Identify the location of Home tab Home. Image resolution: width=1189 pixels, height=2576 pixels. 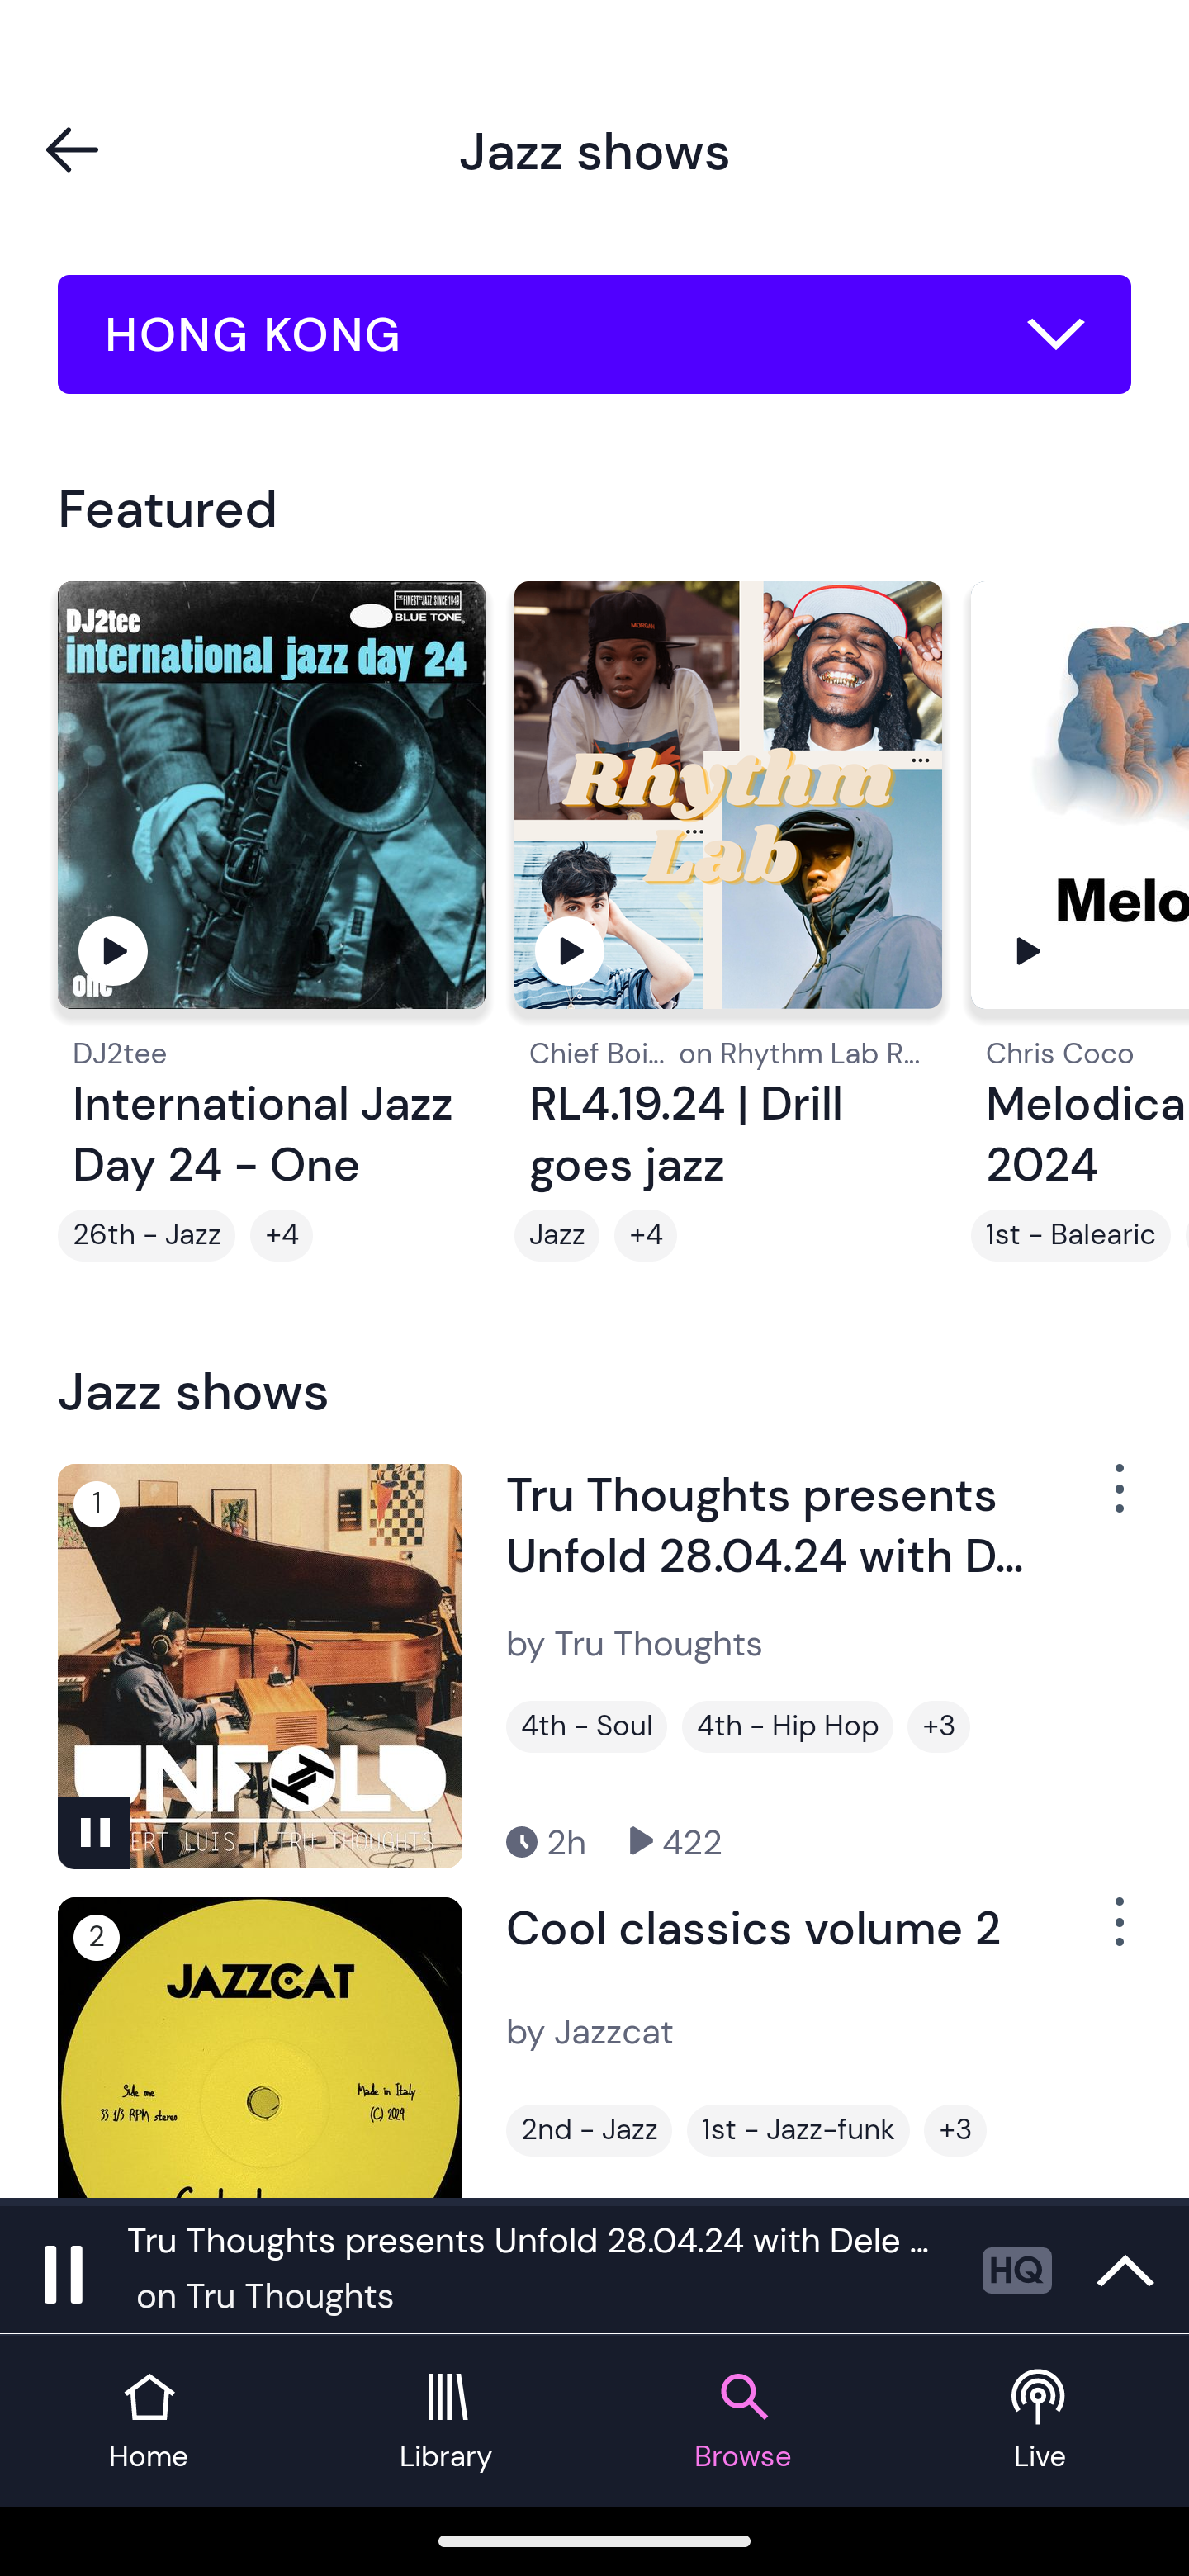
(149, 2421).